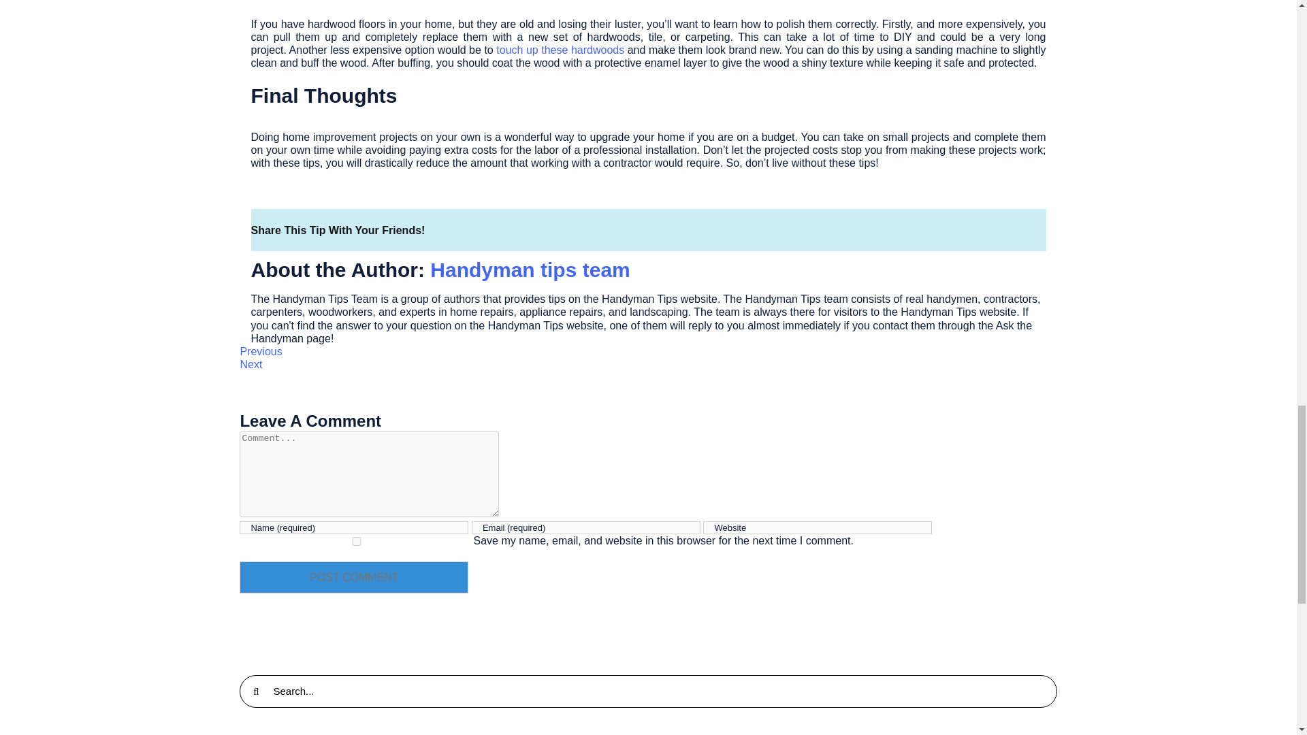 This screenshot has width=1307, height=735. What do you see at coordinates (260, 351) in the screenshot?
I see `Previous` at bounding box center [260, 351].